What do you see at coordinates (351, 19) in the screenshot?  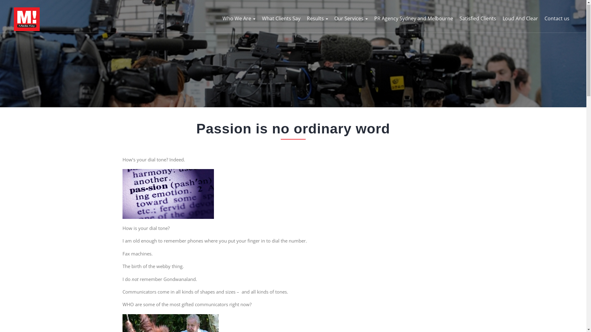 I see `Our Services` at bounding box center [351, 19].